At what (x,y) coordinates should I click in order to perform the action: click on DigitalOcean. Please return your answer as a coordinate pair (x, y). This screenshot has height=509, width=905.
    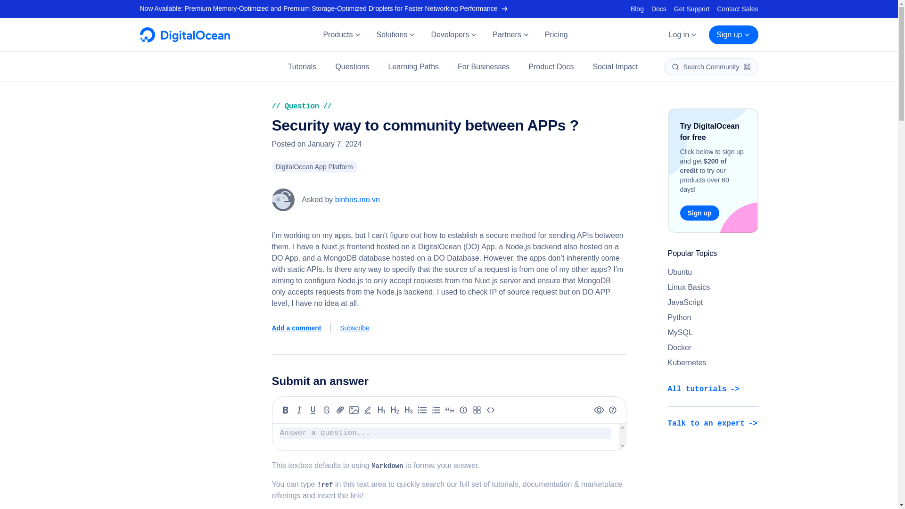
    Looking at the image, I should click on (184, 40).